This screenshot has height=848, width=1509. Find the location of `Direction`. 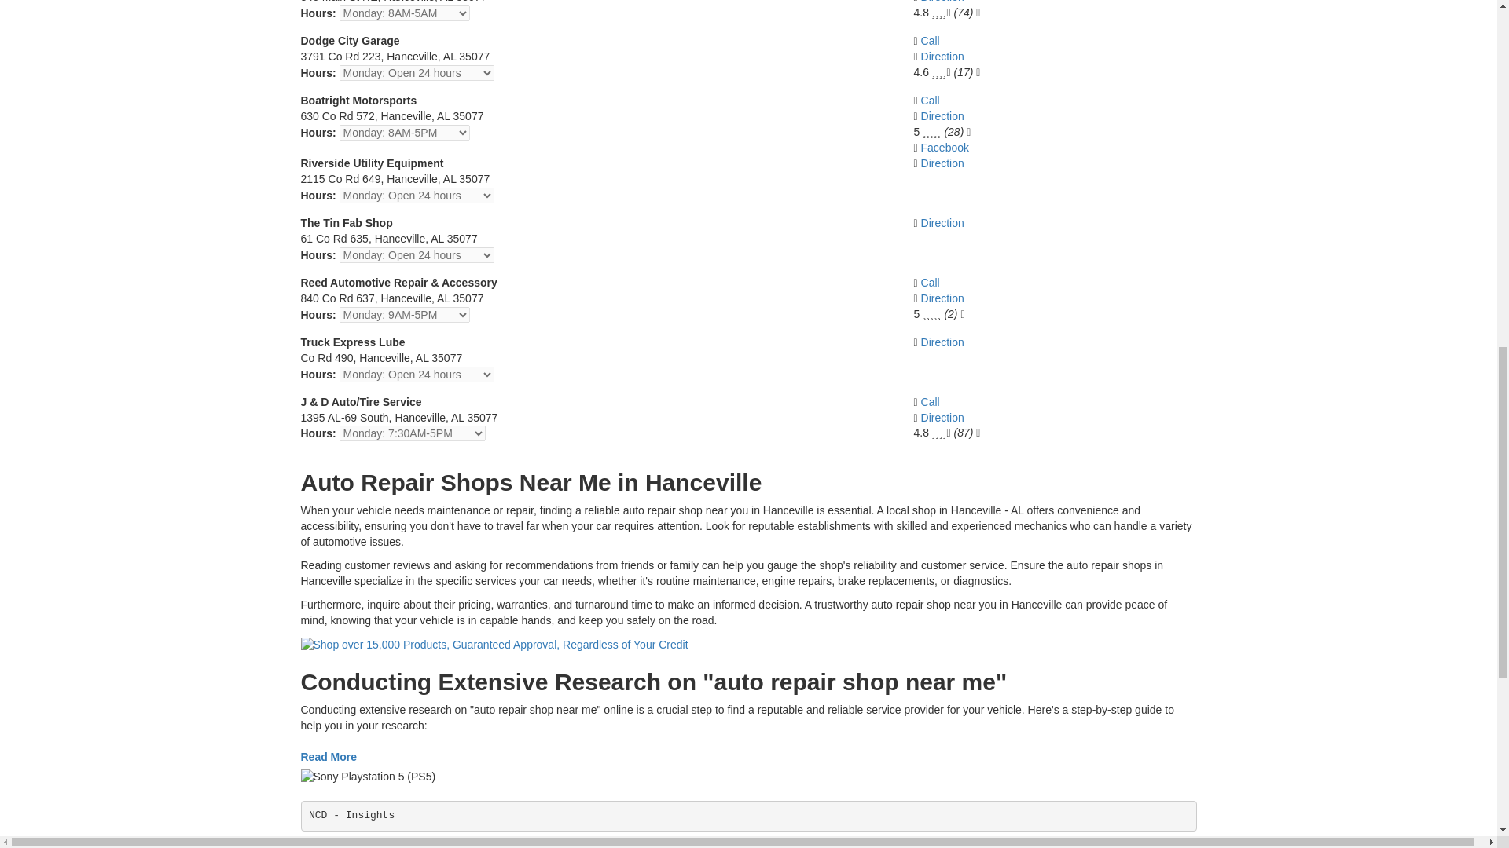

Direction is located at coordinates (942, 2).